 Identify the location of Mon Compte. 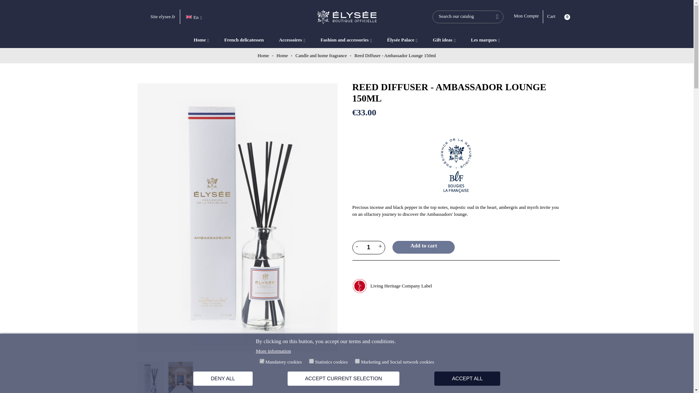
(528, 17).